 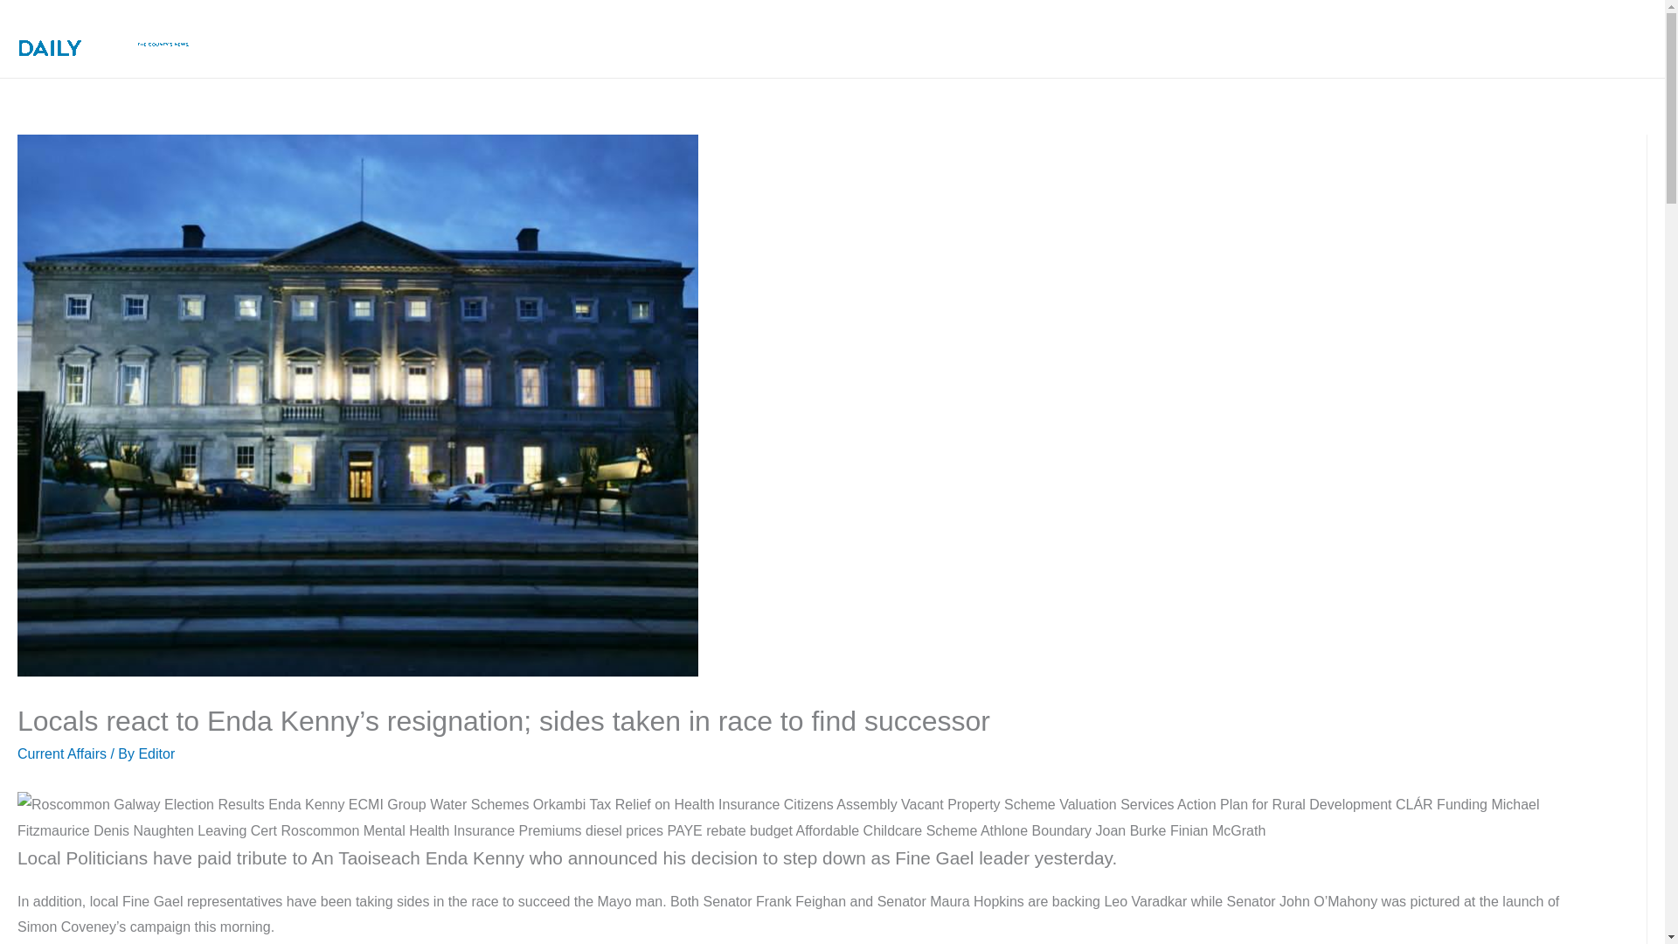 What do you see at coordinates (810, 38) in the screenshot?
I see `NEWS` at bounding box center [810, 38].